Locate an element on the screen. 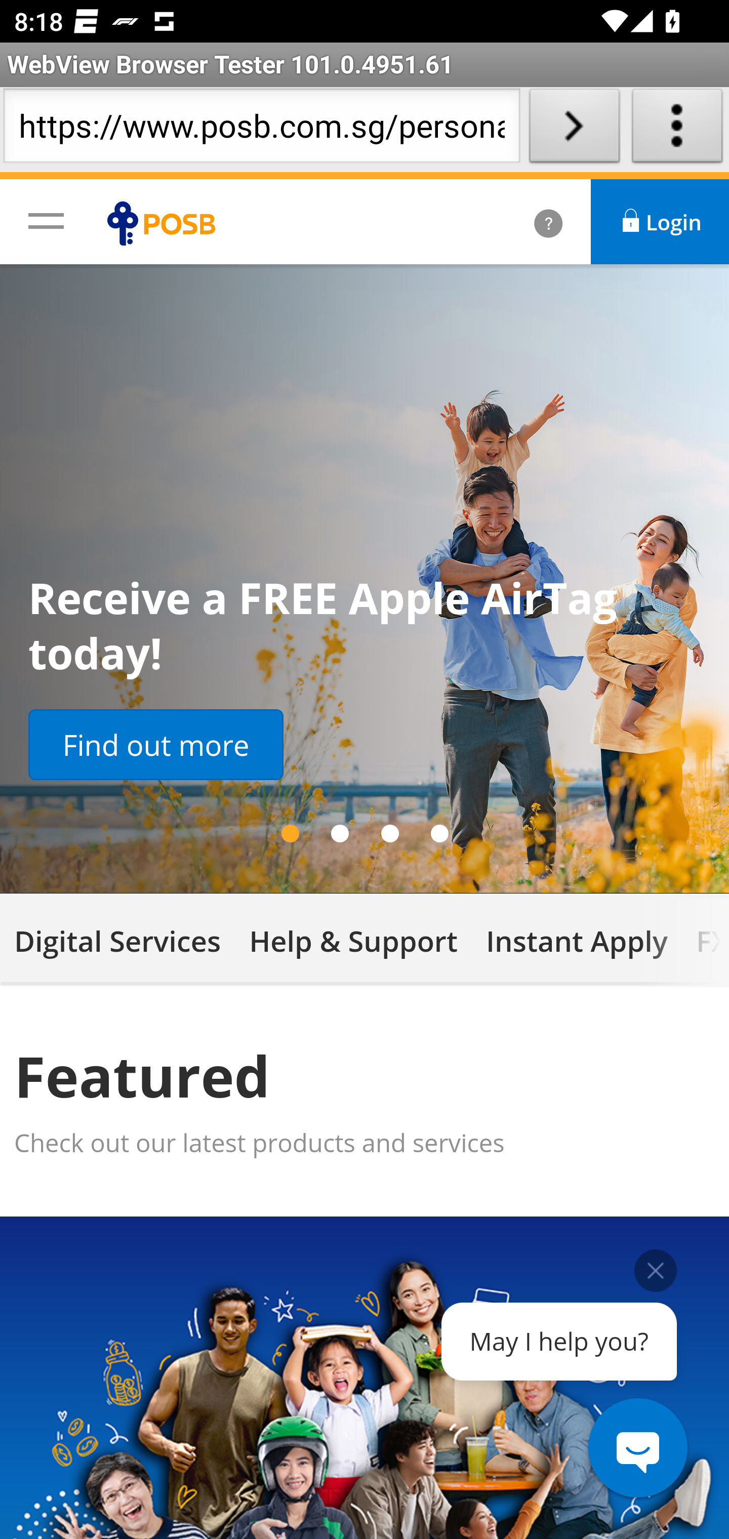  POSB logo is located at coordinates (166, 223).